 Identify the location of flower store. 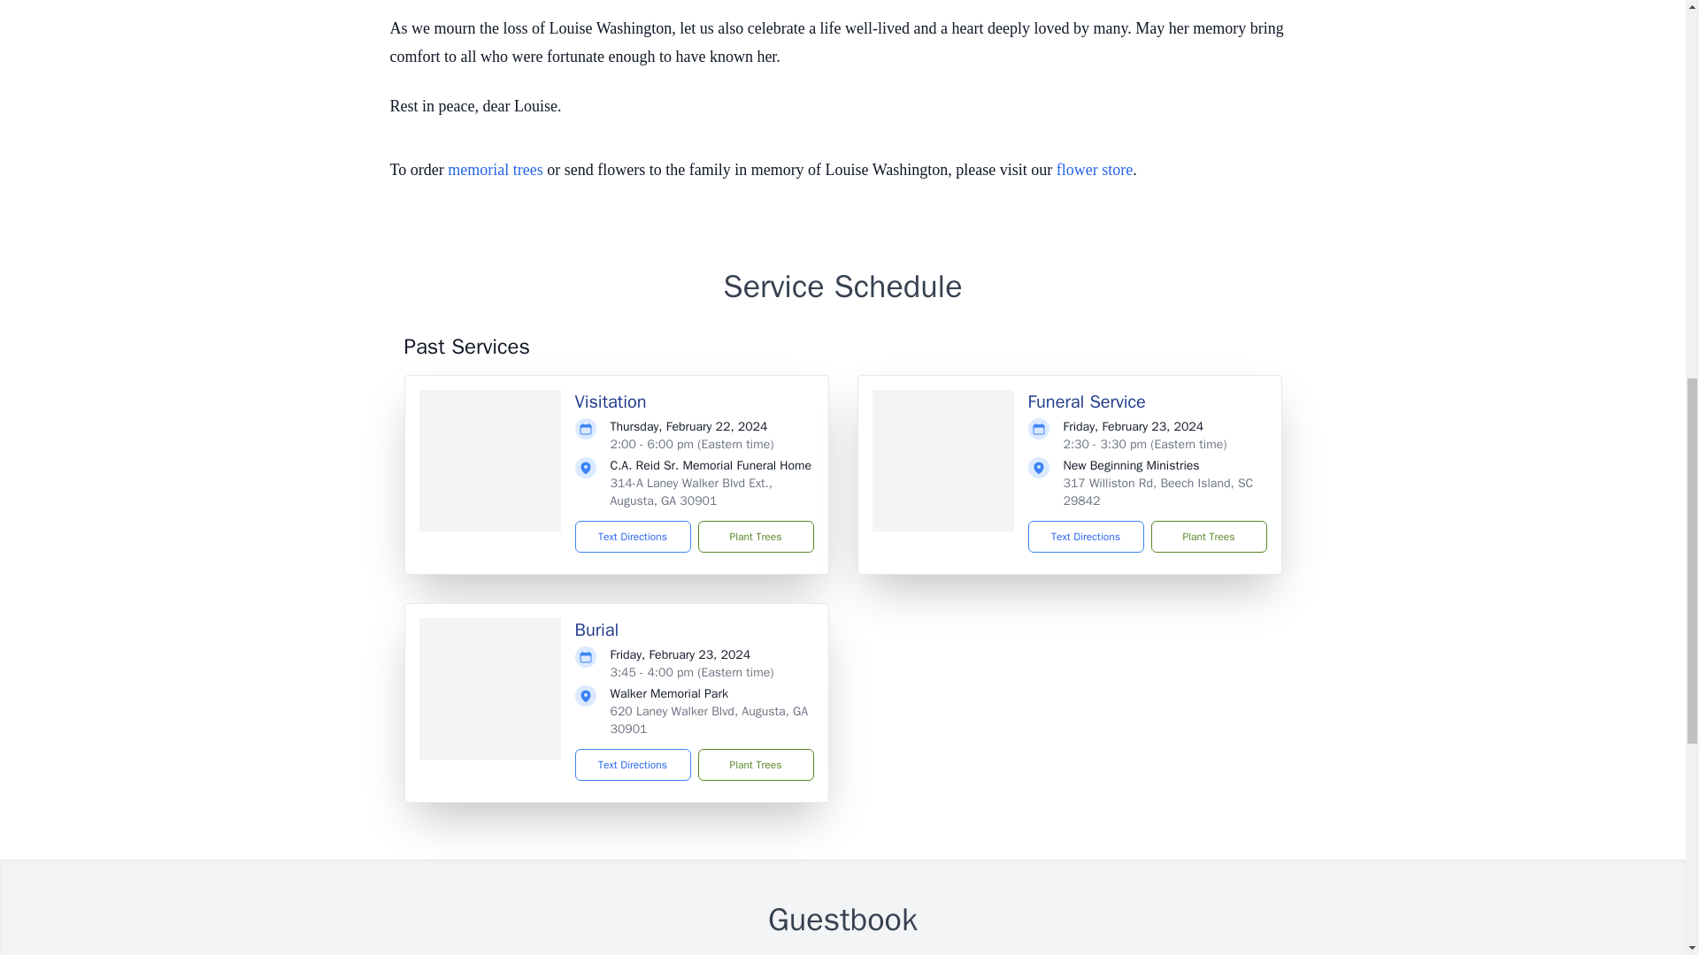
(1095, 170).